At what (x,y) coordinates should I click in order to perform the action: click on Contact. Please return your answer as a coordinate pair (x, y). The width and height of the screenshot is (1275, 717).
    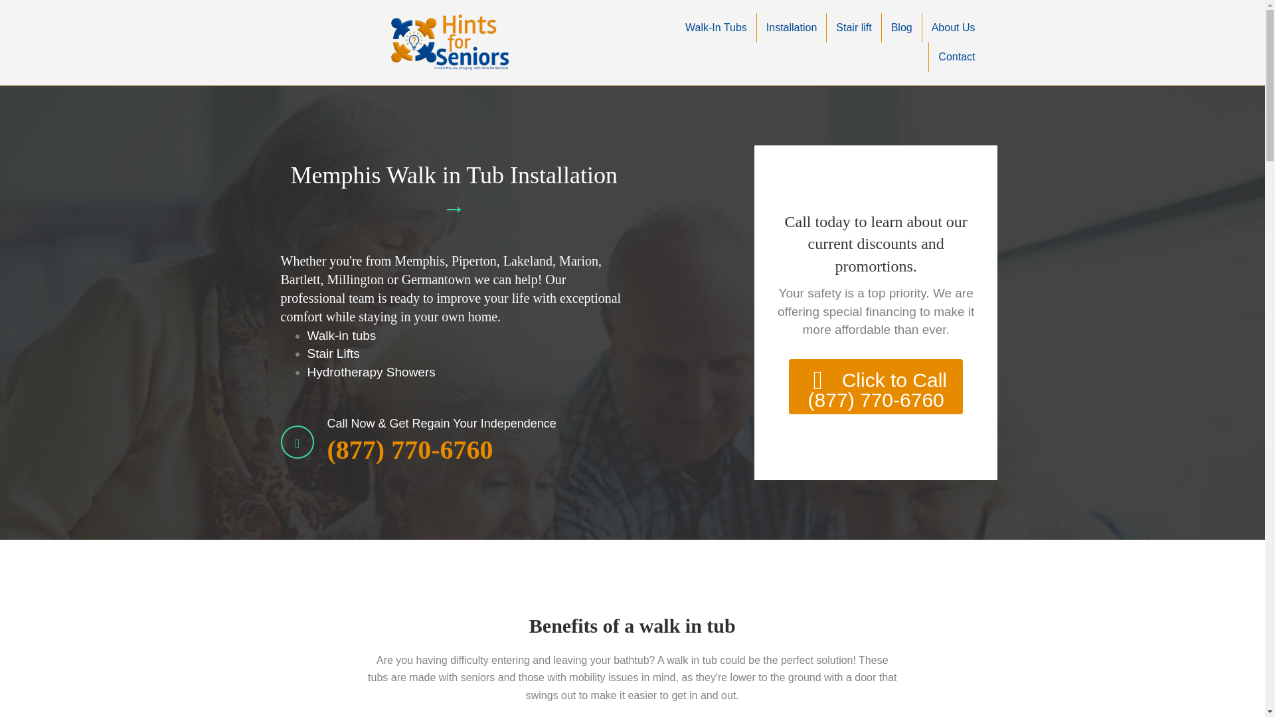
    Looking at the image, I should click on (956, 57).